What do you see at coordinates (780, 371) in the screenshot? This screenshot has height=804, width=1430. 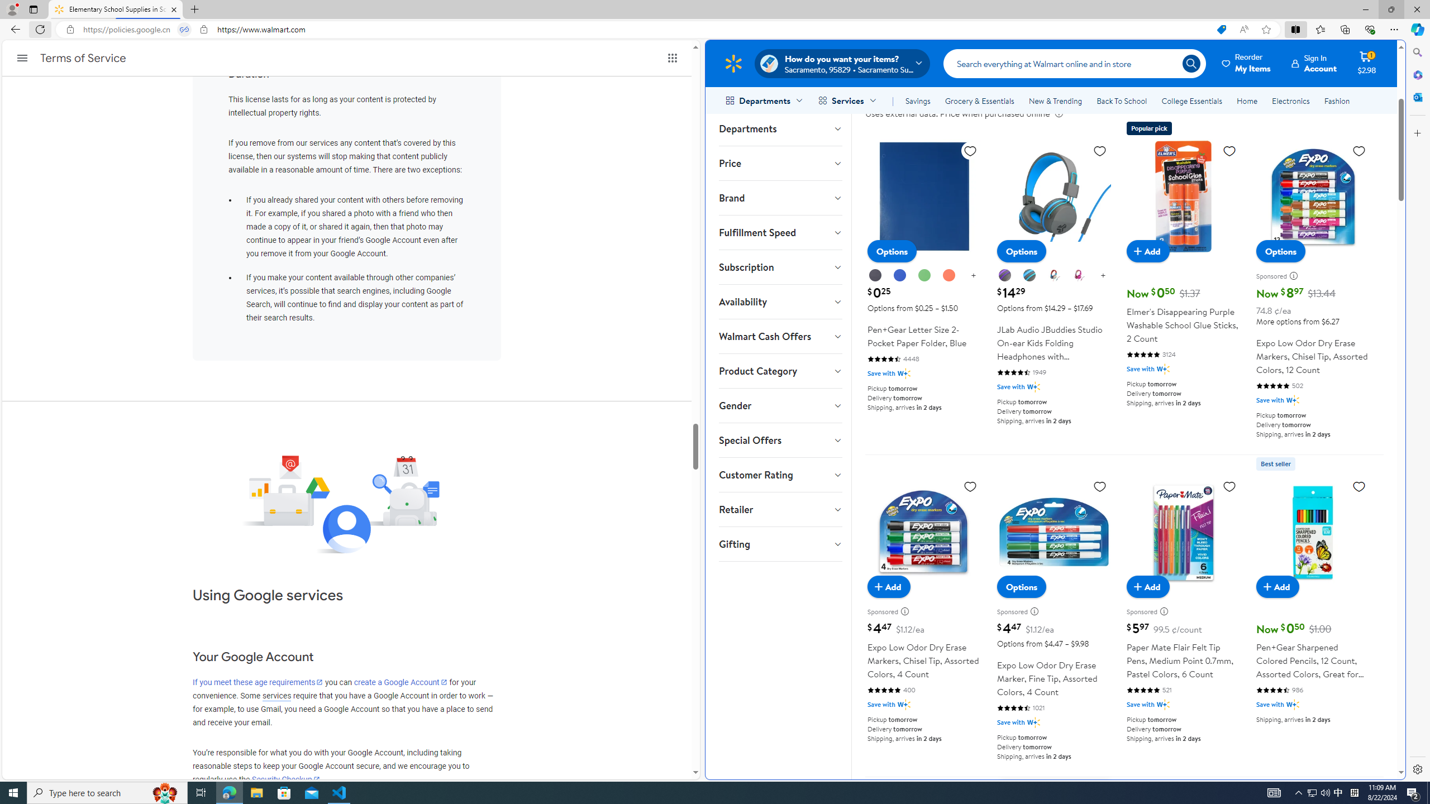 I see `Product Category` at bounding box center [780, 371].